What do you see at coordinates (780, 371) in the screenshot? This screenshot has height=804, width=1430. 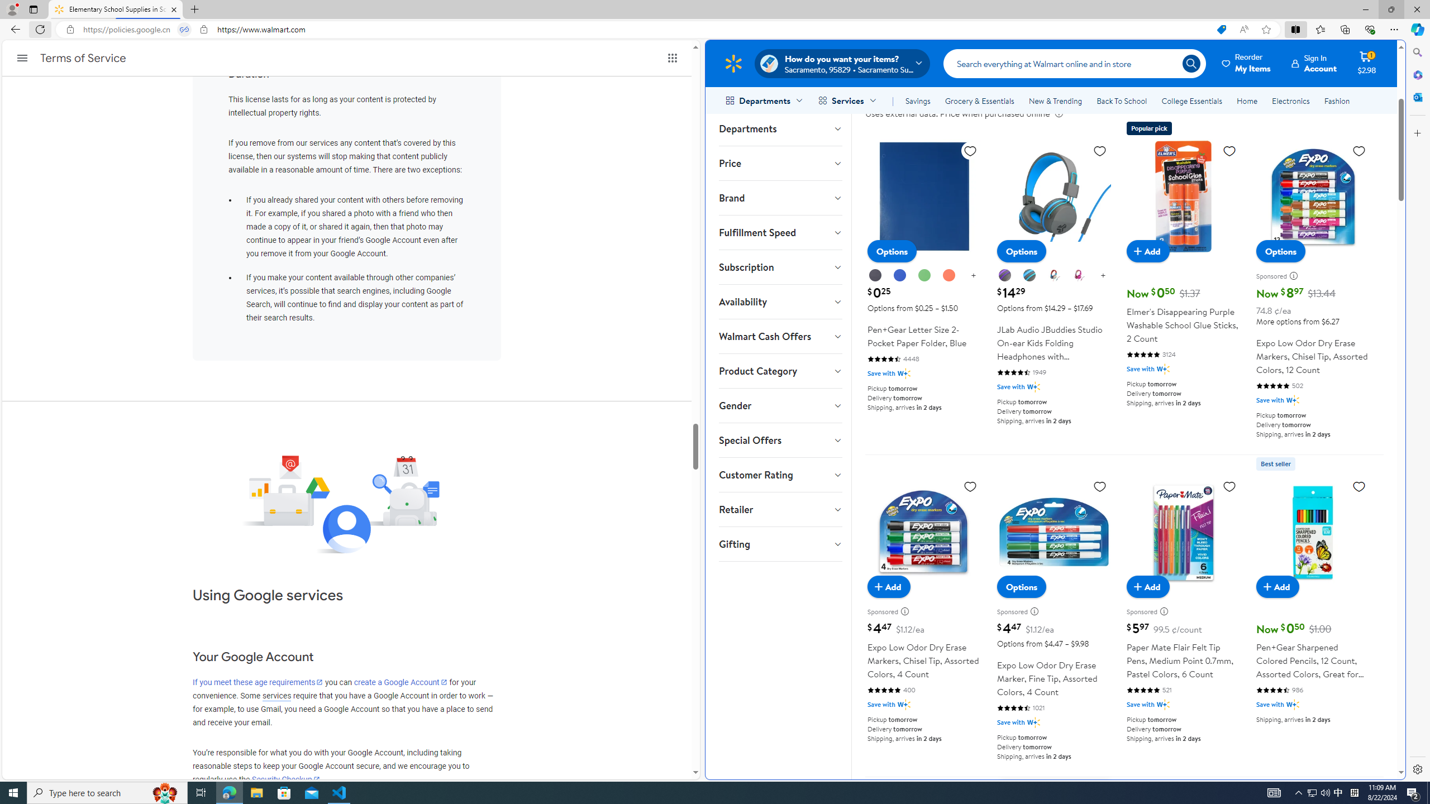 I see `Product Category` at bounding box center [780, 371].